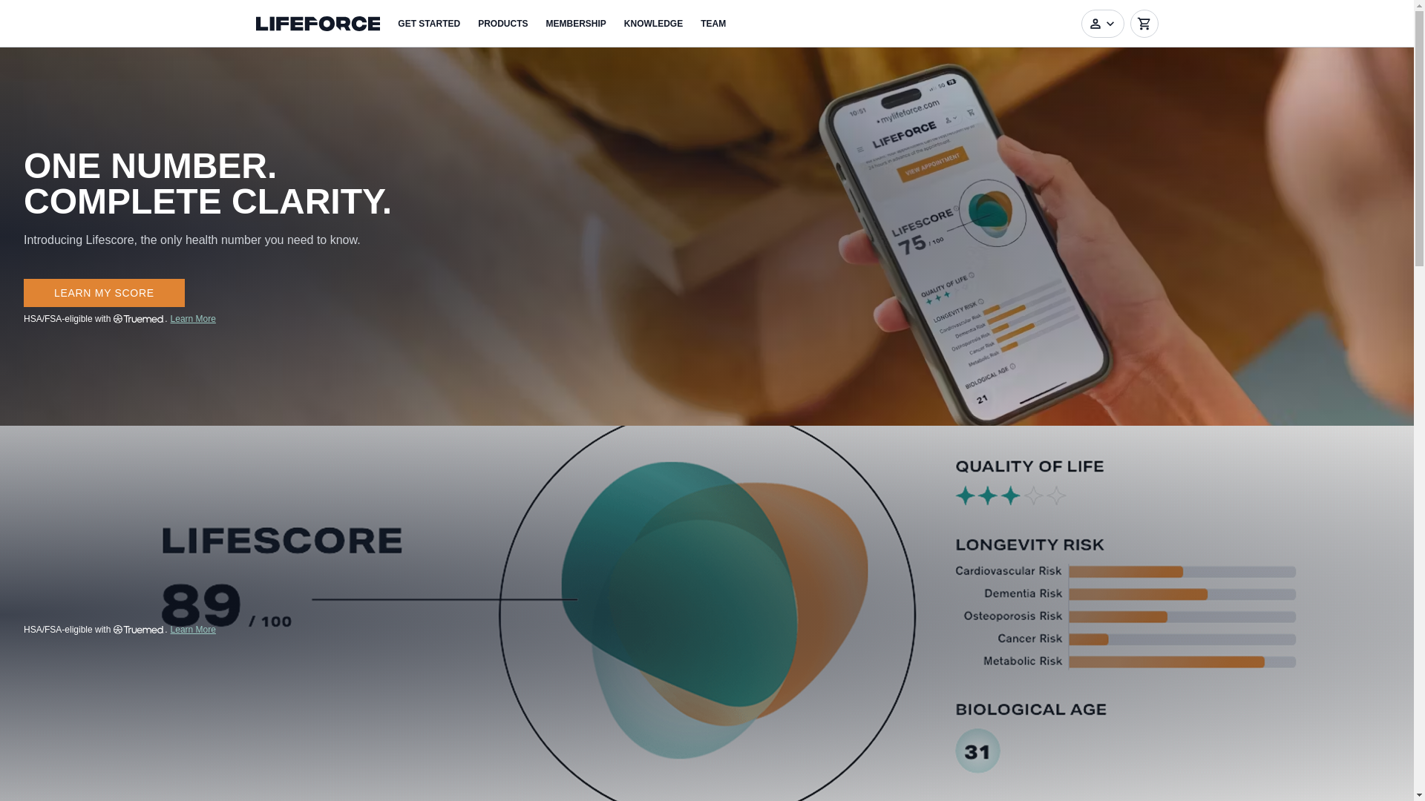  Describe the element at coordinates (502, 23) in the screenshot. I see `PRODUCTS` at that location.